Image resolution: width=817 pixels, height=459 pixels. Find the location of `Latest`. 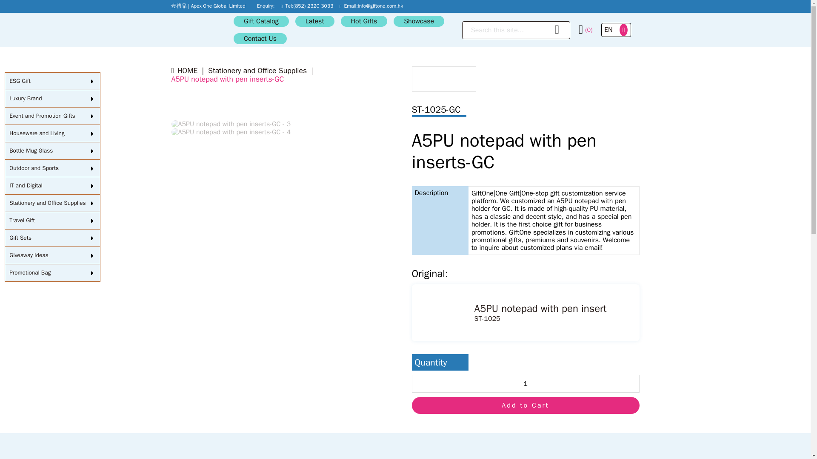

Latest is located at coordinates (314, 21).